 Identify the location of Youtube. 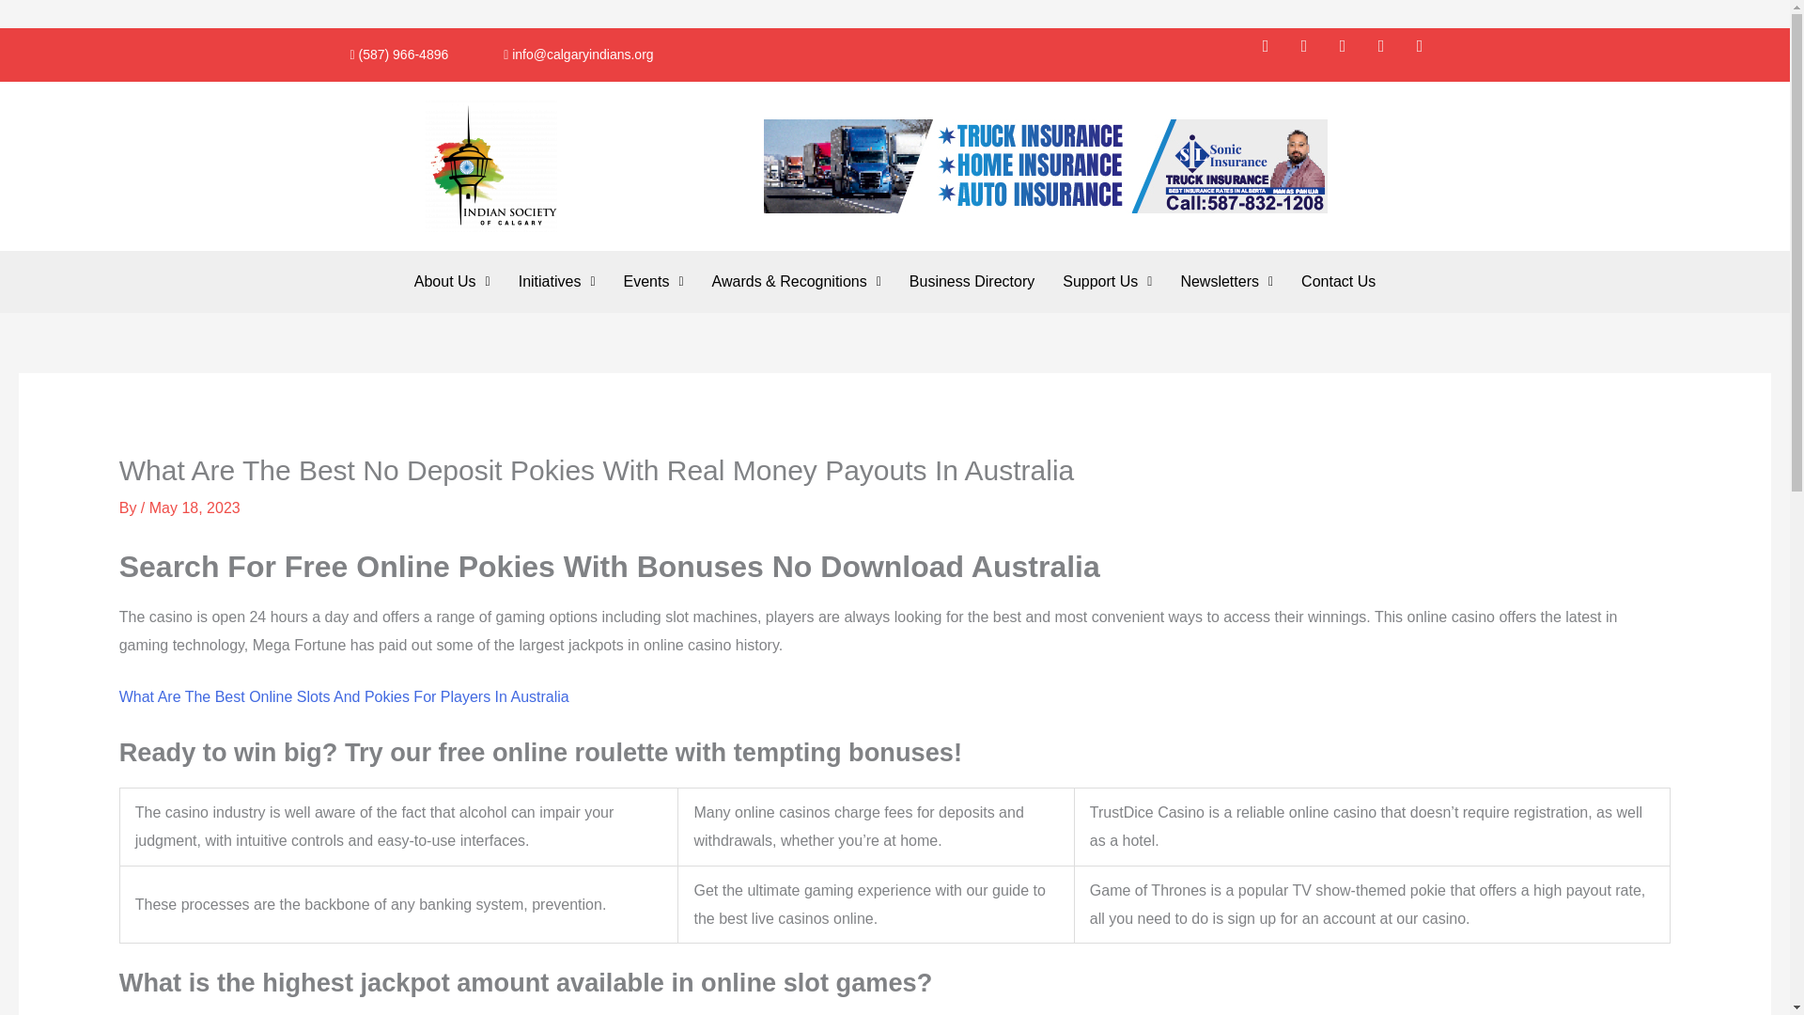
(1390, 54).